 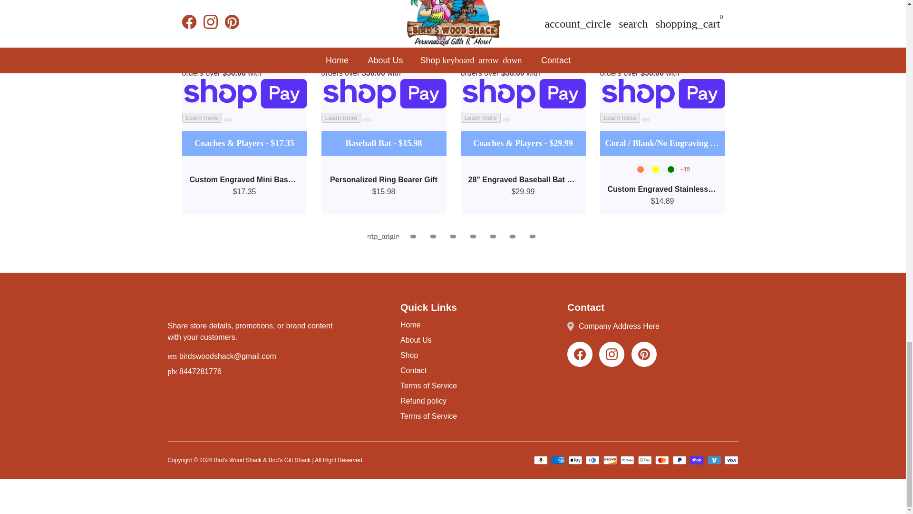 I want to click on Mastercard, so click(x=662, y=460).